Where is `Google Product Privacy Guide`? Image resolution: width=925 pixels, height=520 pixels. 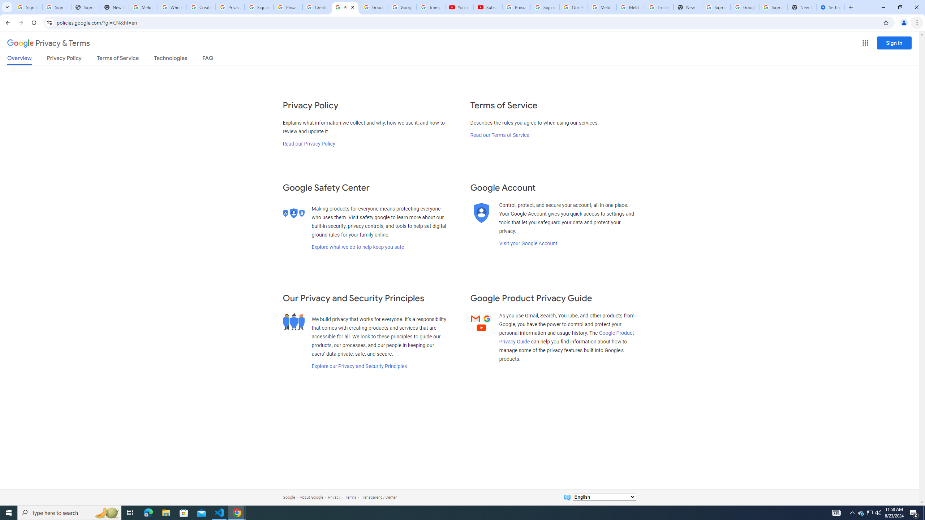
Google Product Privacy Guide is located at coordinates (567, 337).